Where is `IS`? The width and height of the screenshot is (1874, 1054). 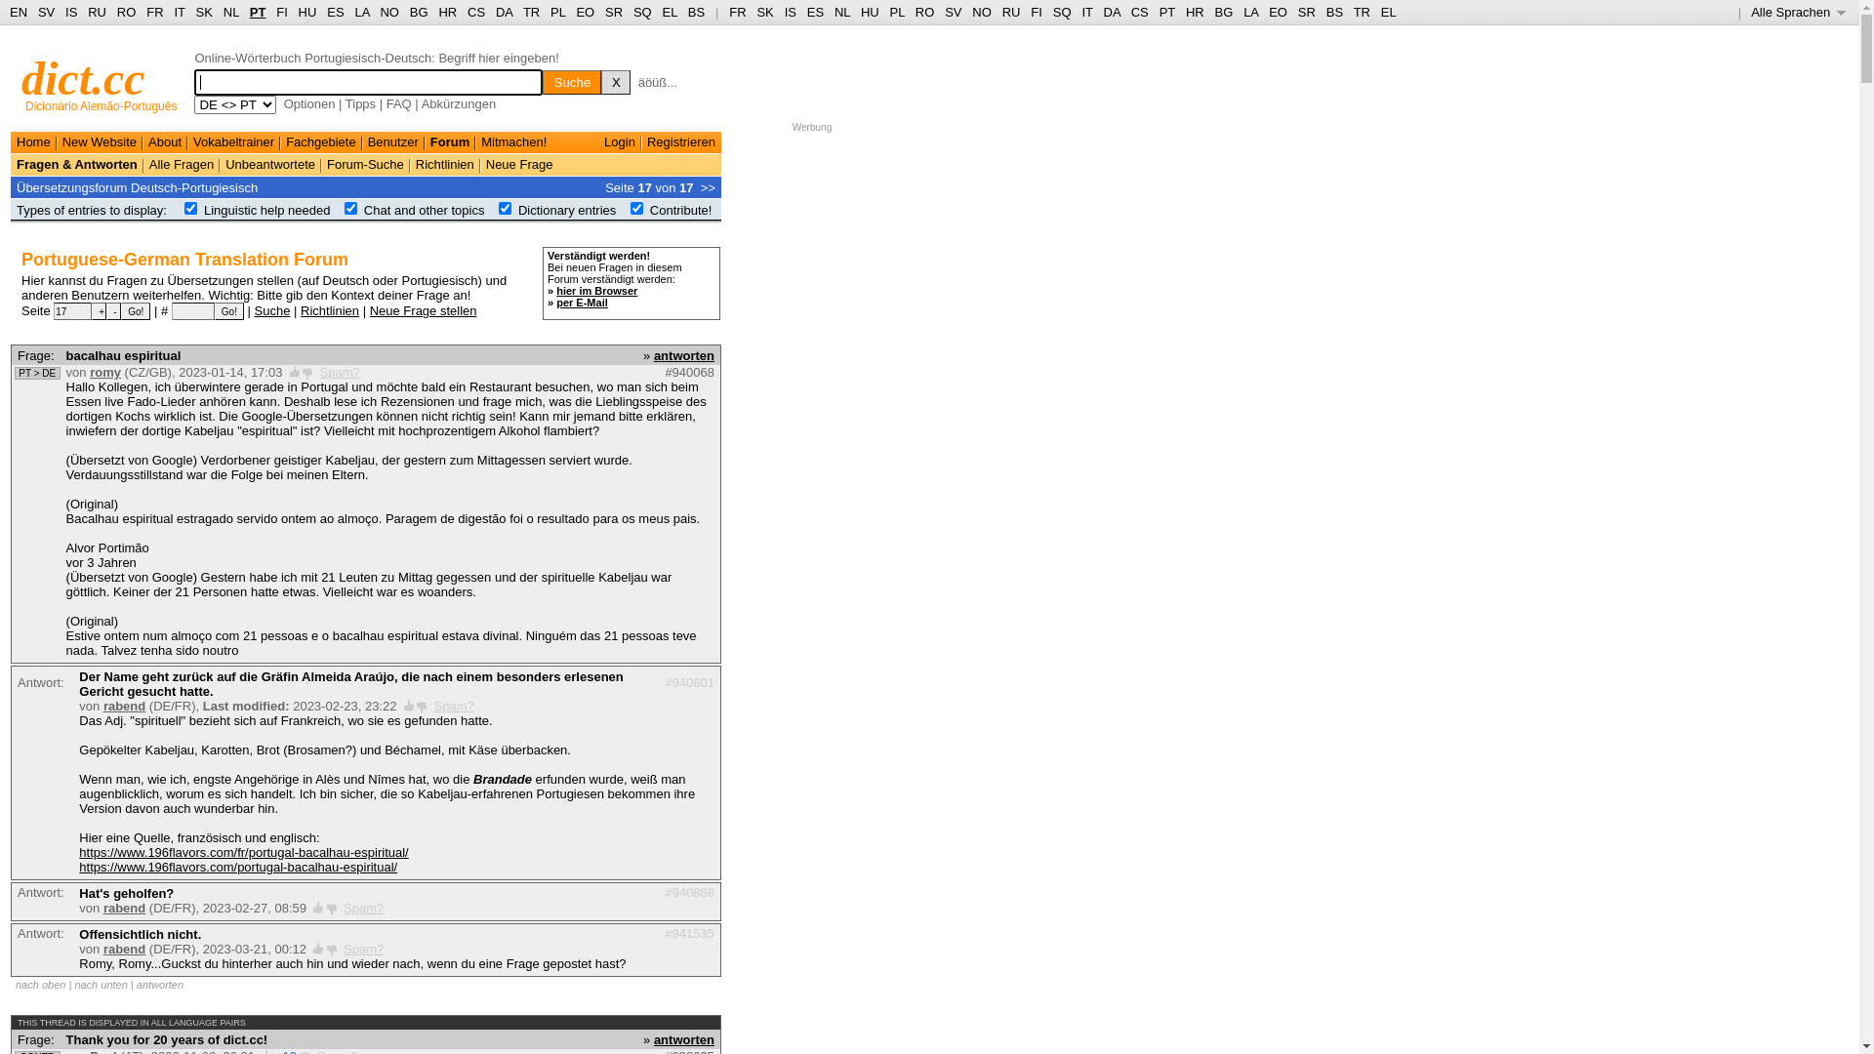 IS is located at coordinates (791, 12).